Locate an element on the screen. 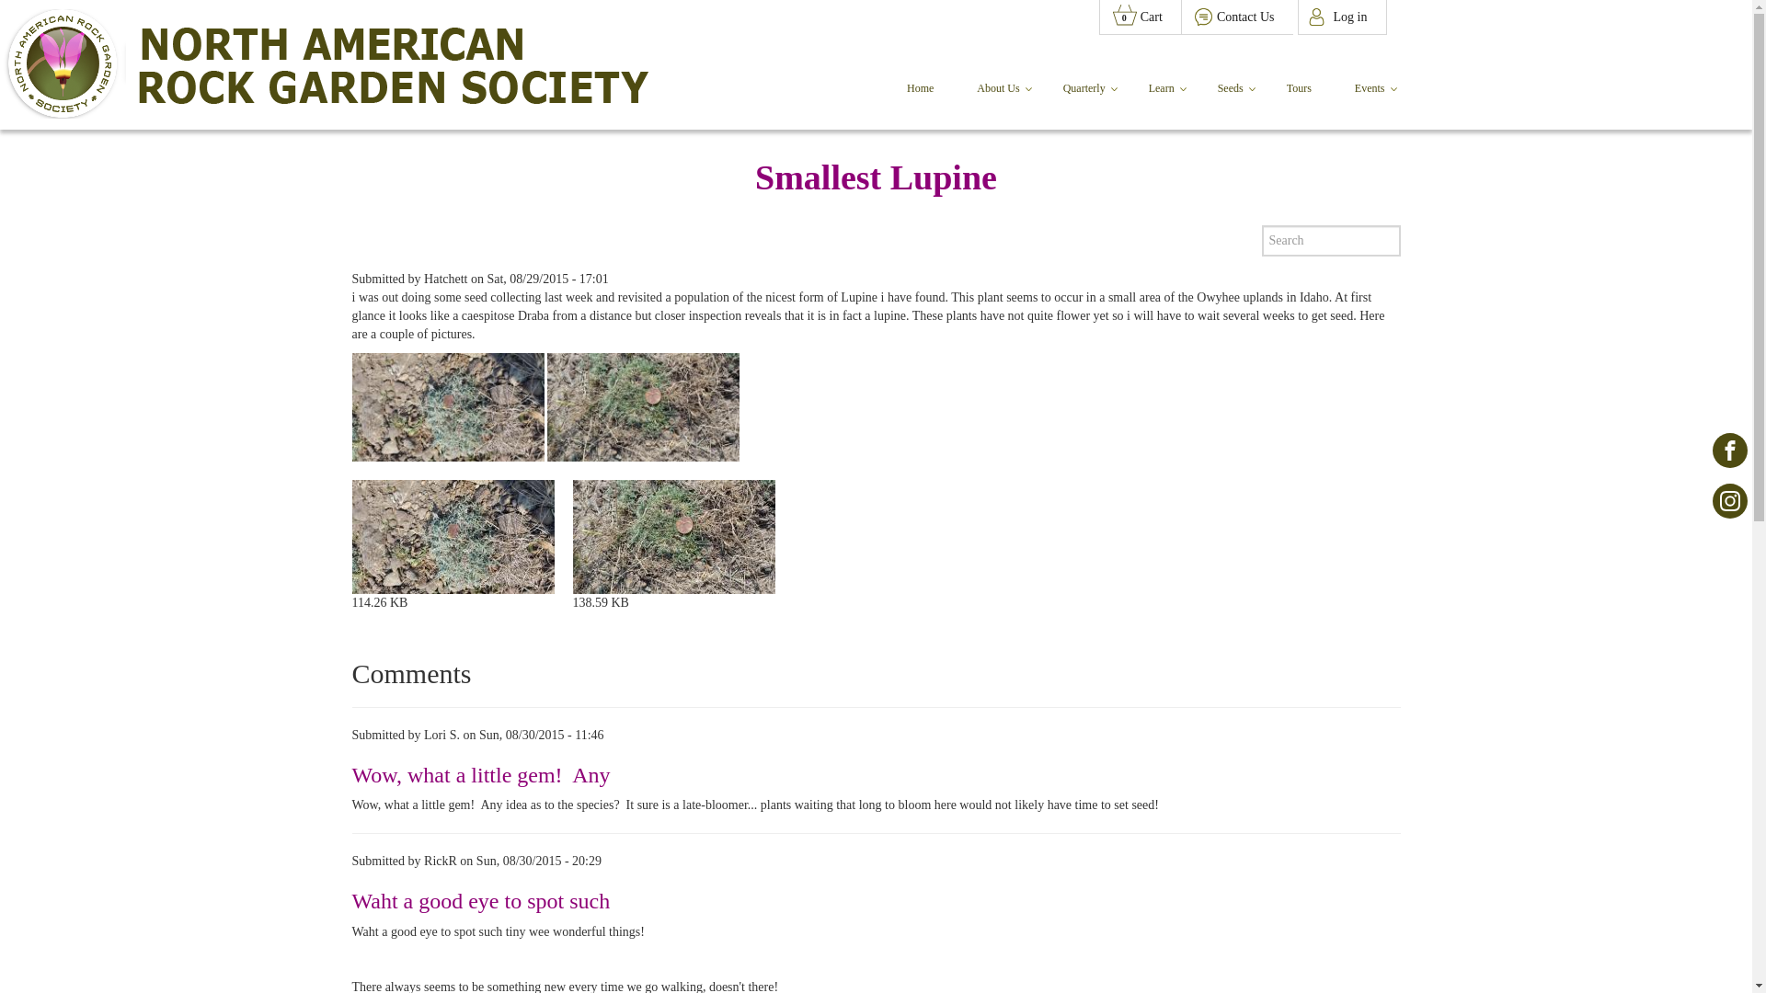 This screenshot has height=993, width=1766. Enter the terms you wish to search for. is located at coordinates (546, 279).